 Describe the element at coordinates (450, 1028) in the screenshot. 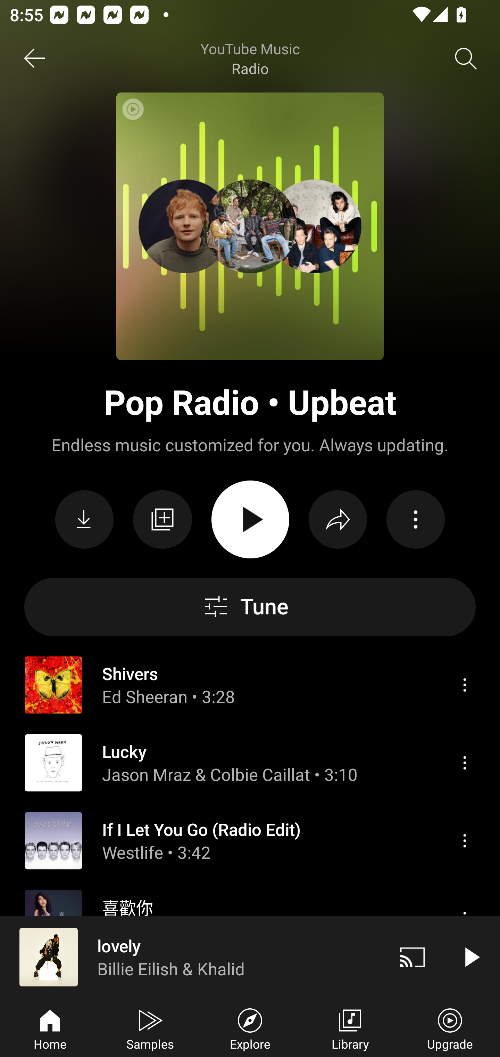

I see `Upgrade` at that location.